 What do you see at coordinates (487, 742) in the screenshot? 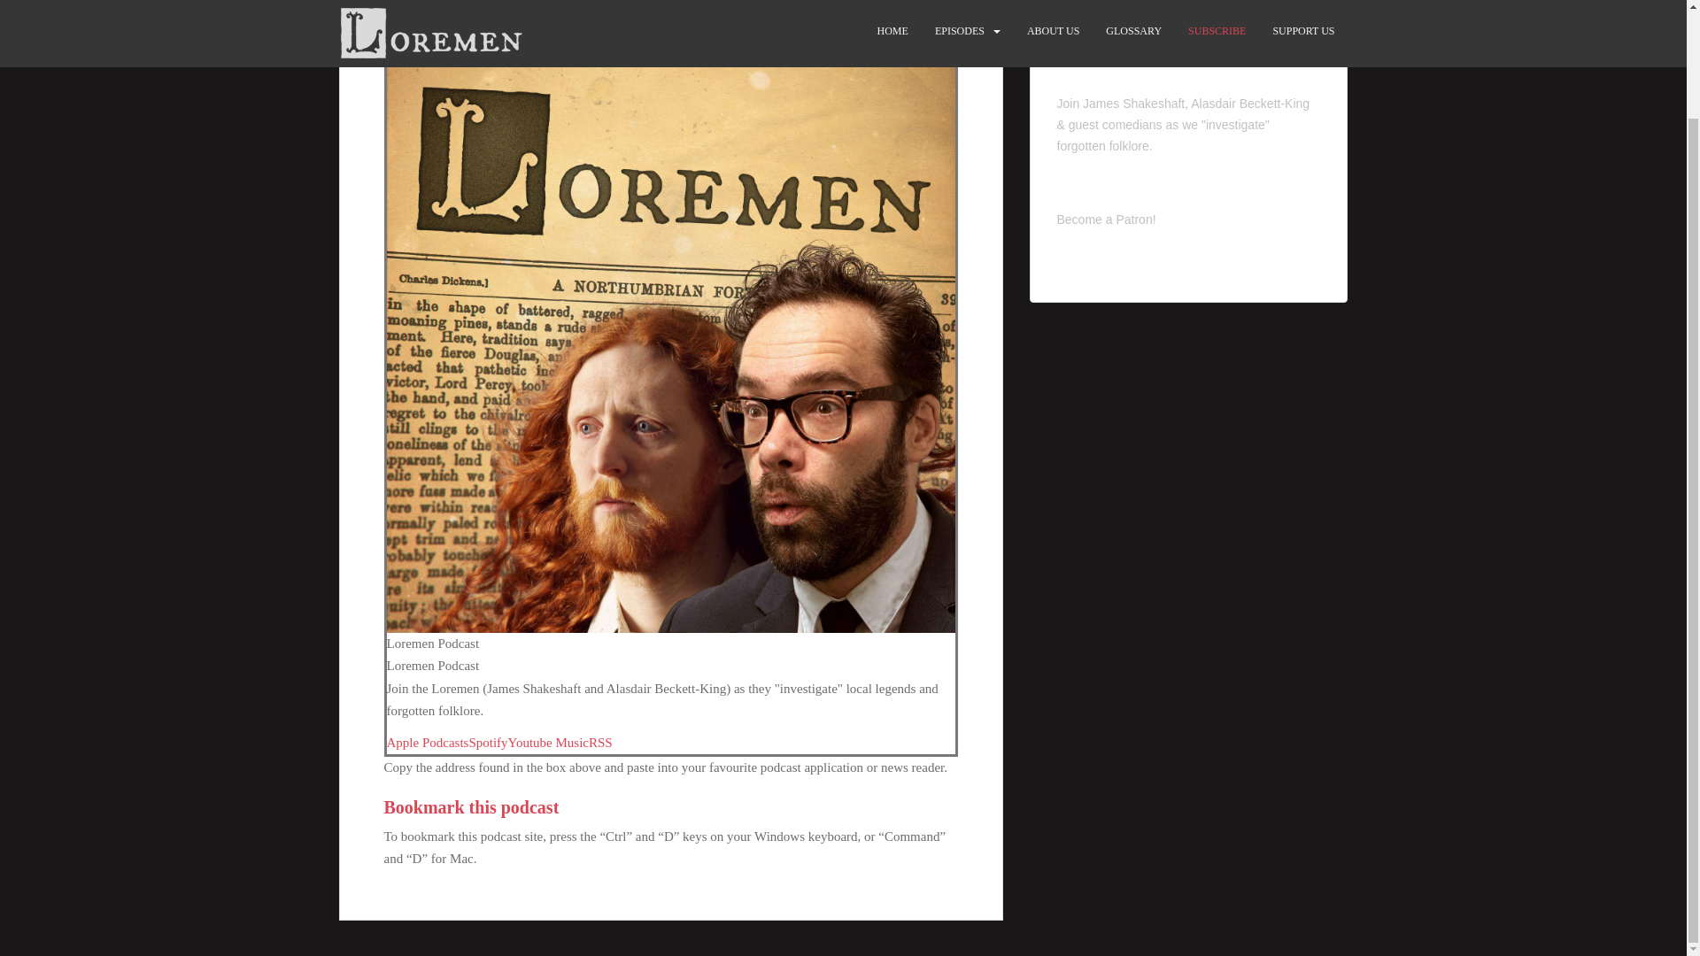
I see `Spotify` at bounding box center [487, 742].